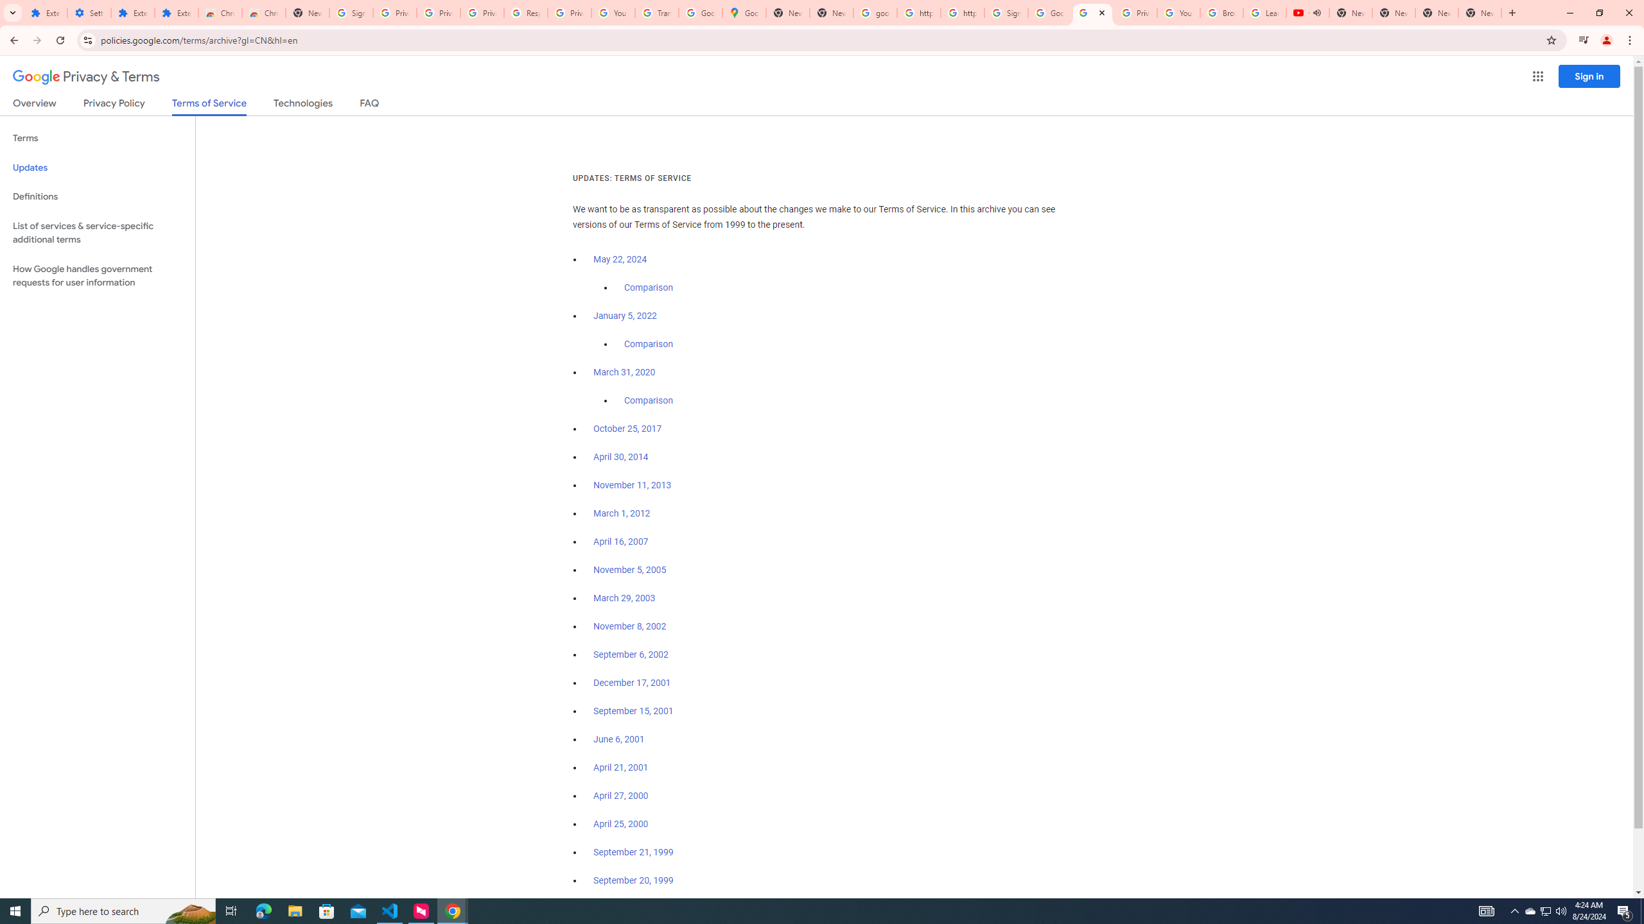 The width and height of the screenshot is (1644, 924). I want to click on New Tab, so click(307, 13).